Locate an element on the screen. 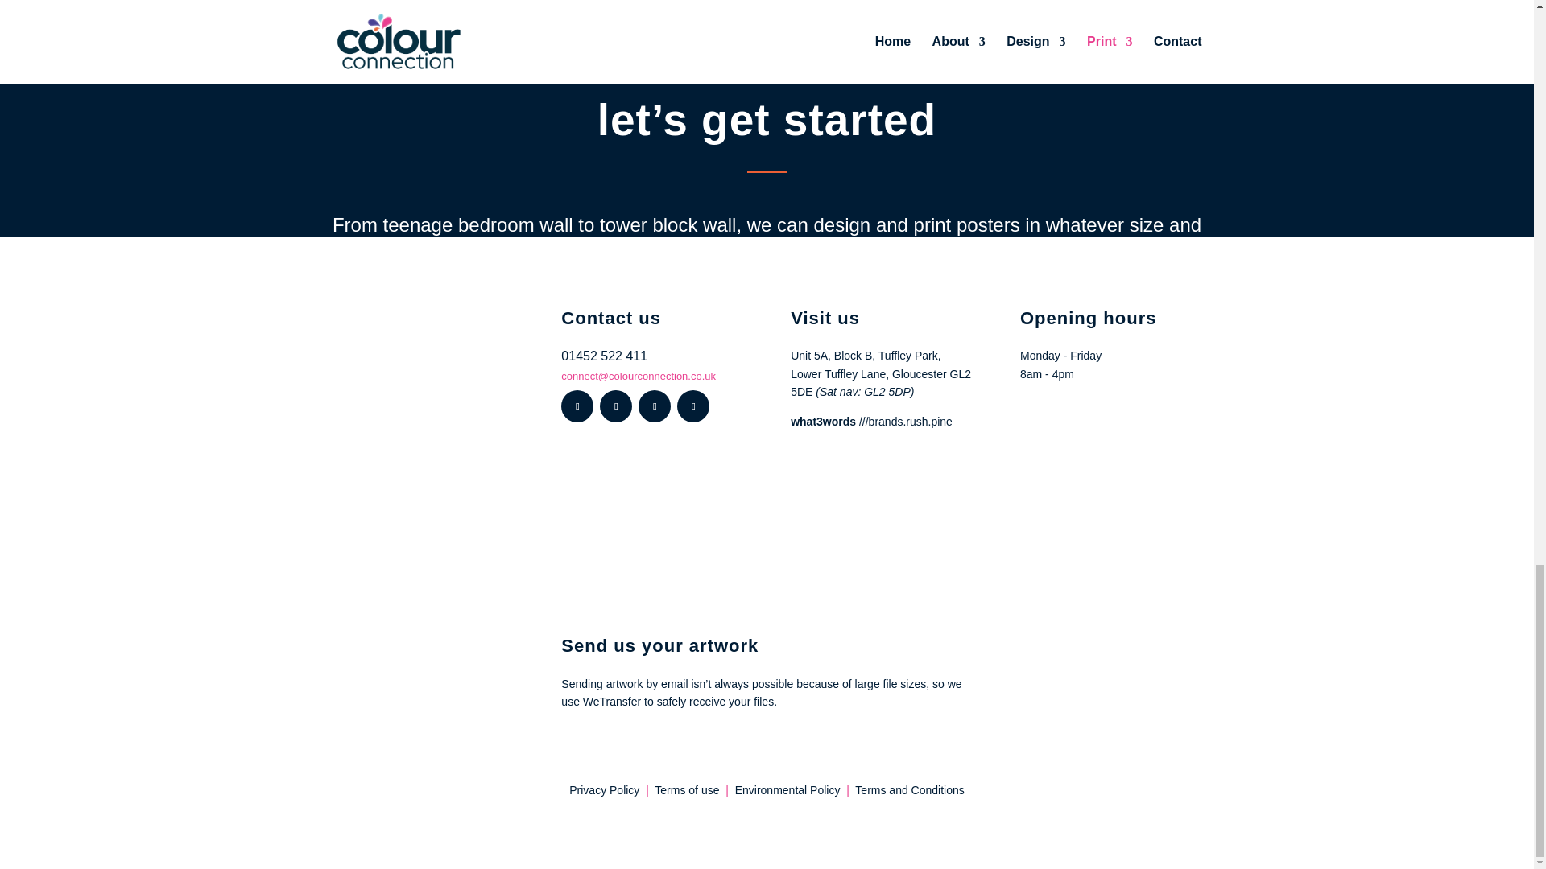 The height and width of the screenshot is (869, 1546). Follow on Facebook is located at coordinates (577, 406).